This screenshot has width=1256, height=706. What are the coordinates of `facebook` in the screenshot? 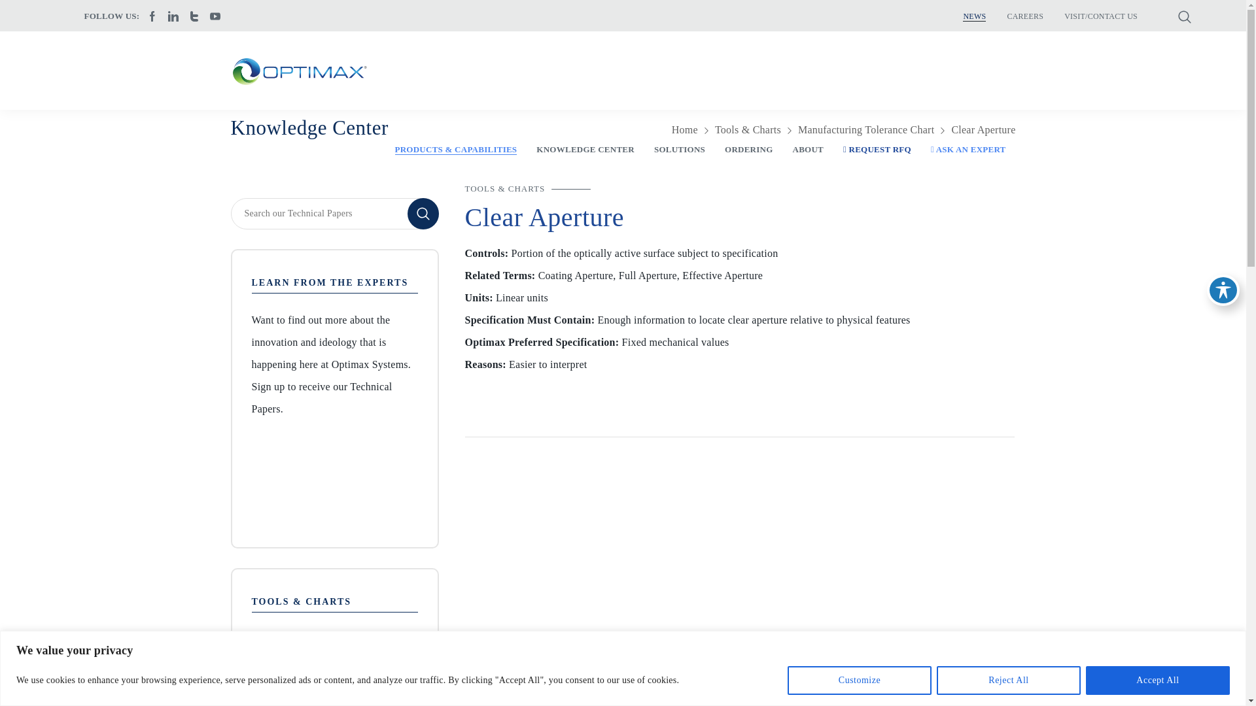 It's located at (152, 16).